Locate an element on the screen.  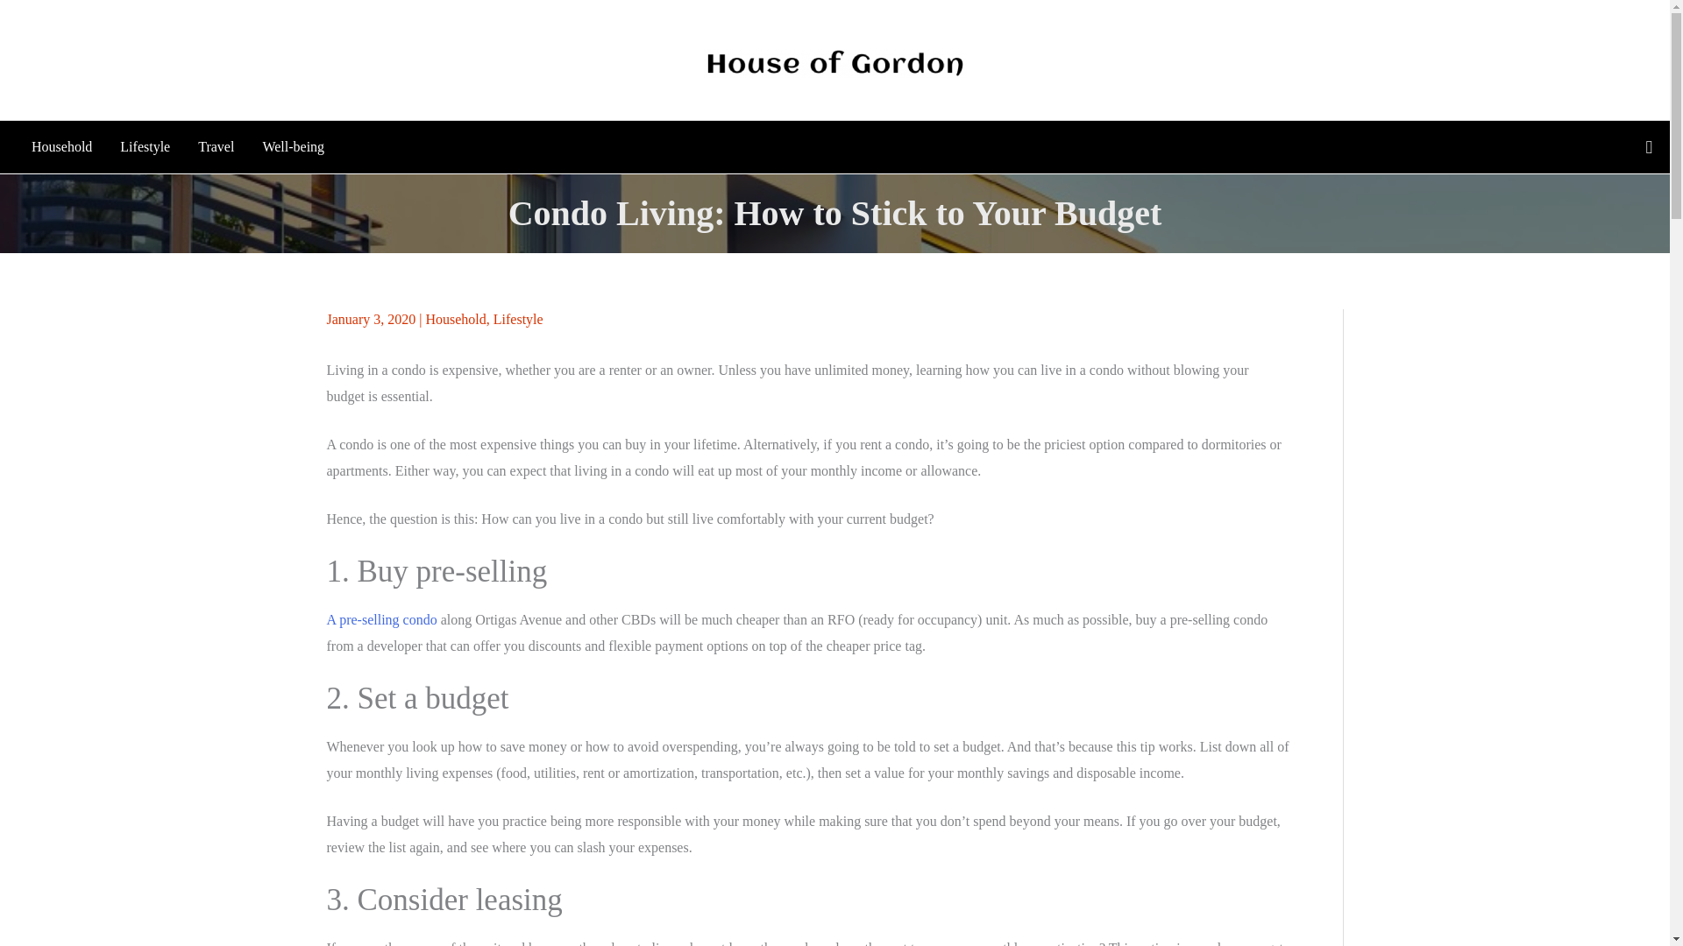
Household is located at coordinates (61, 147).